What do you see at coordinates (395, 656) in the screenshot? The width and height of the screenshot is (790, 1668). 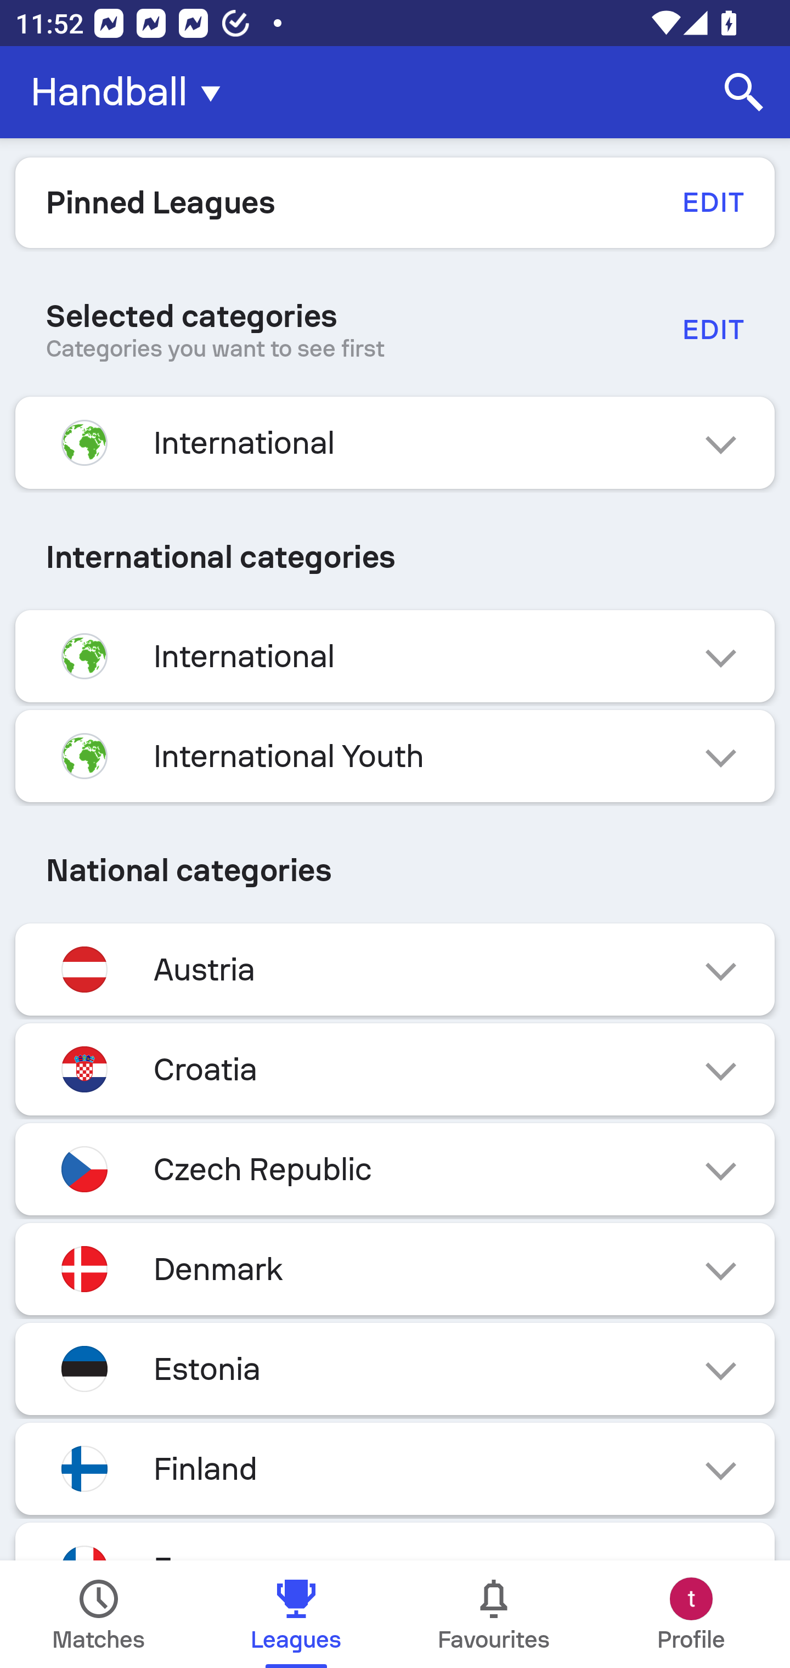 I see `International` at bounding box center [395, 656].